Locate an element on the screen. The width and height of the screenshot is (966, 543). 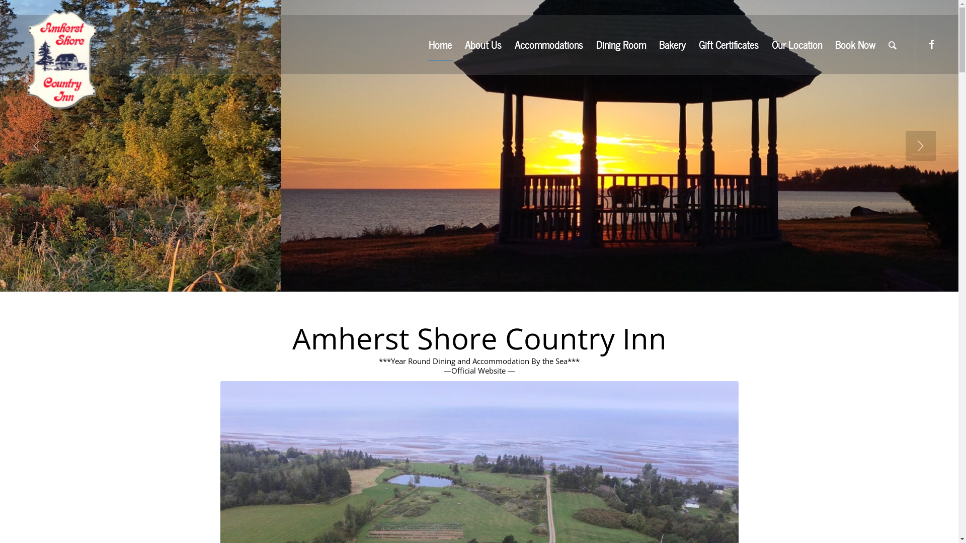
Home is located at coordinates (440, 45).